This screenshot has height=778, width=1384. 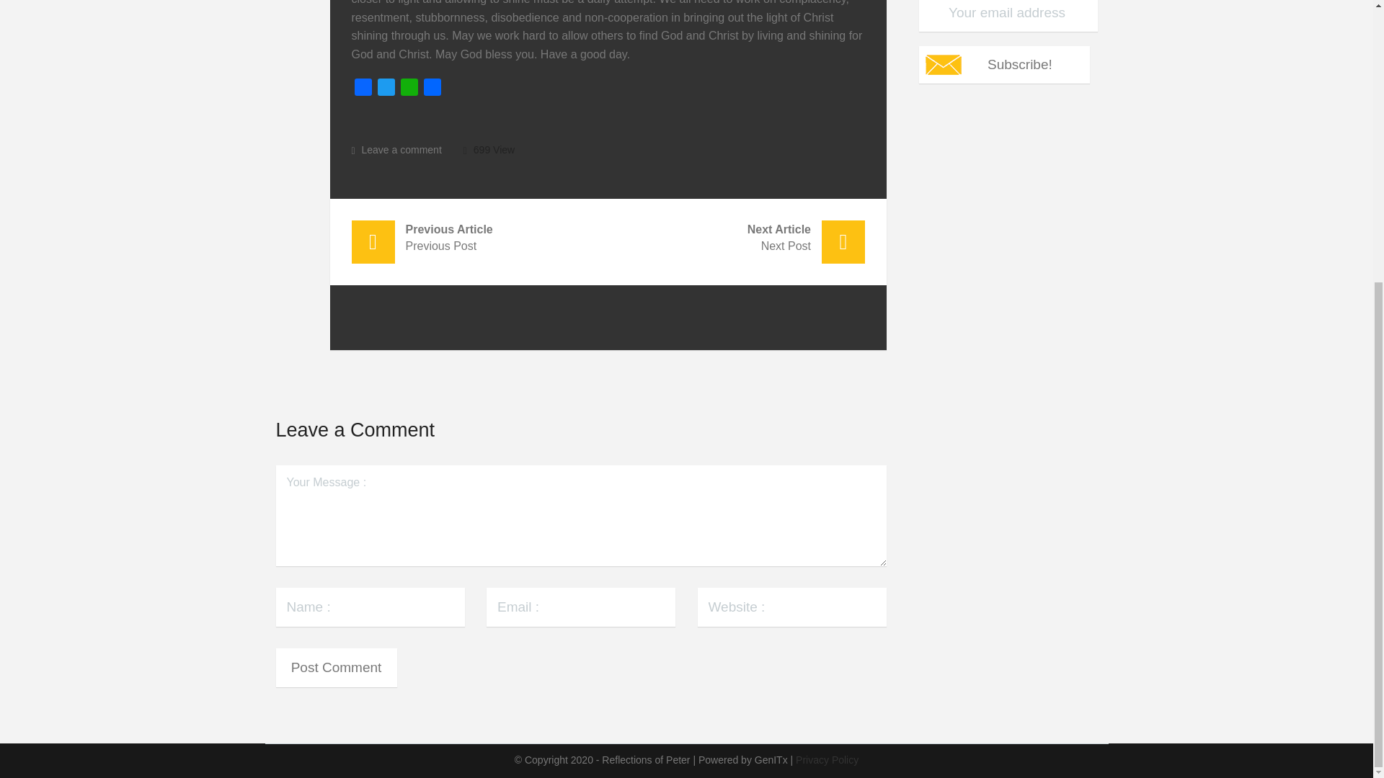 I want to click on WhatsApp, so click(x=432, y=89).